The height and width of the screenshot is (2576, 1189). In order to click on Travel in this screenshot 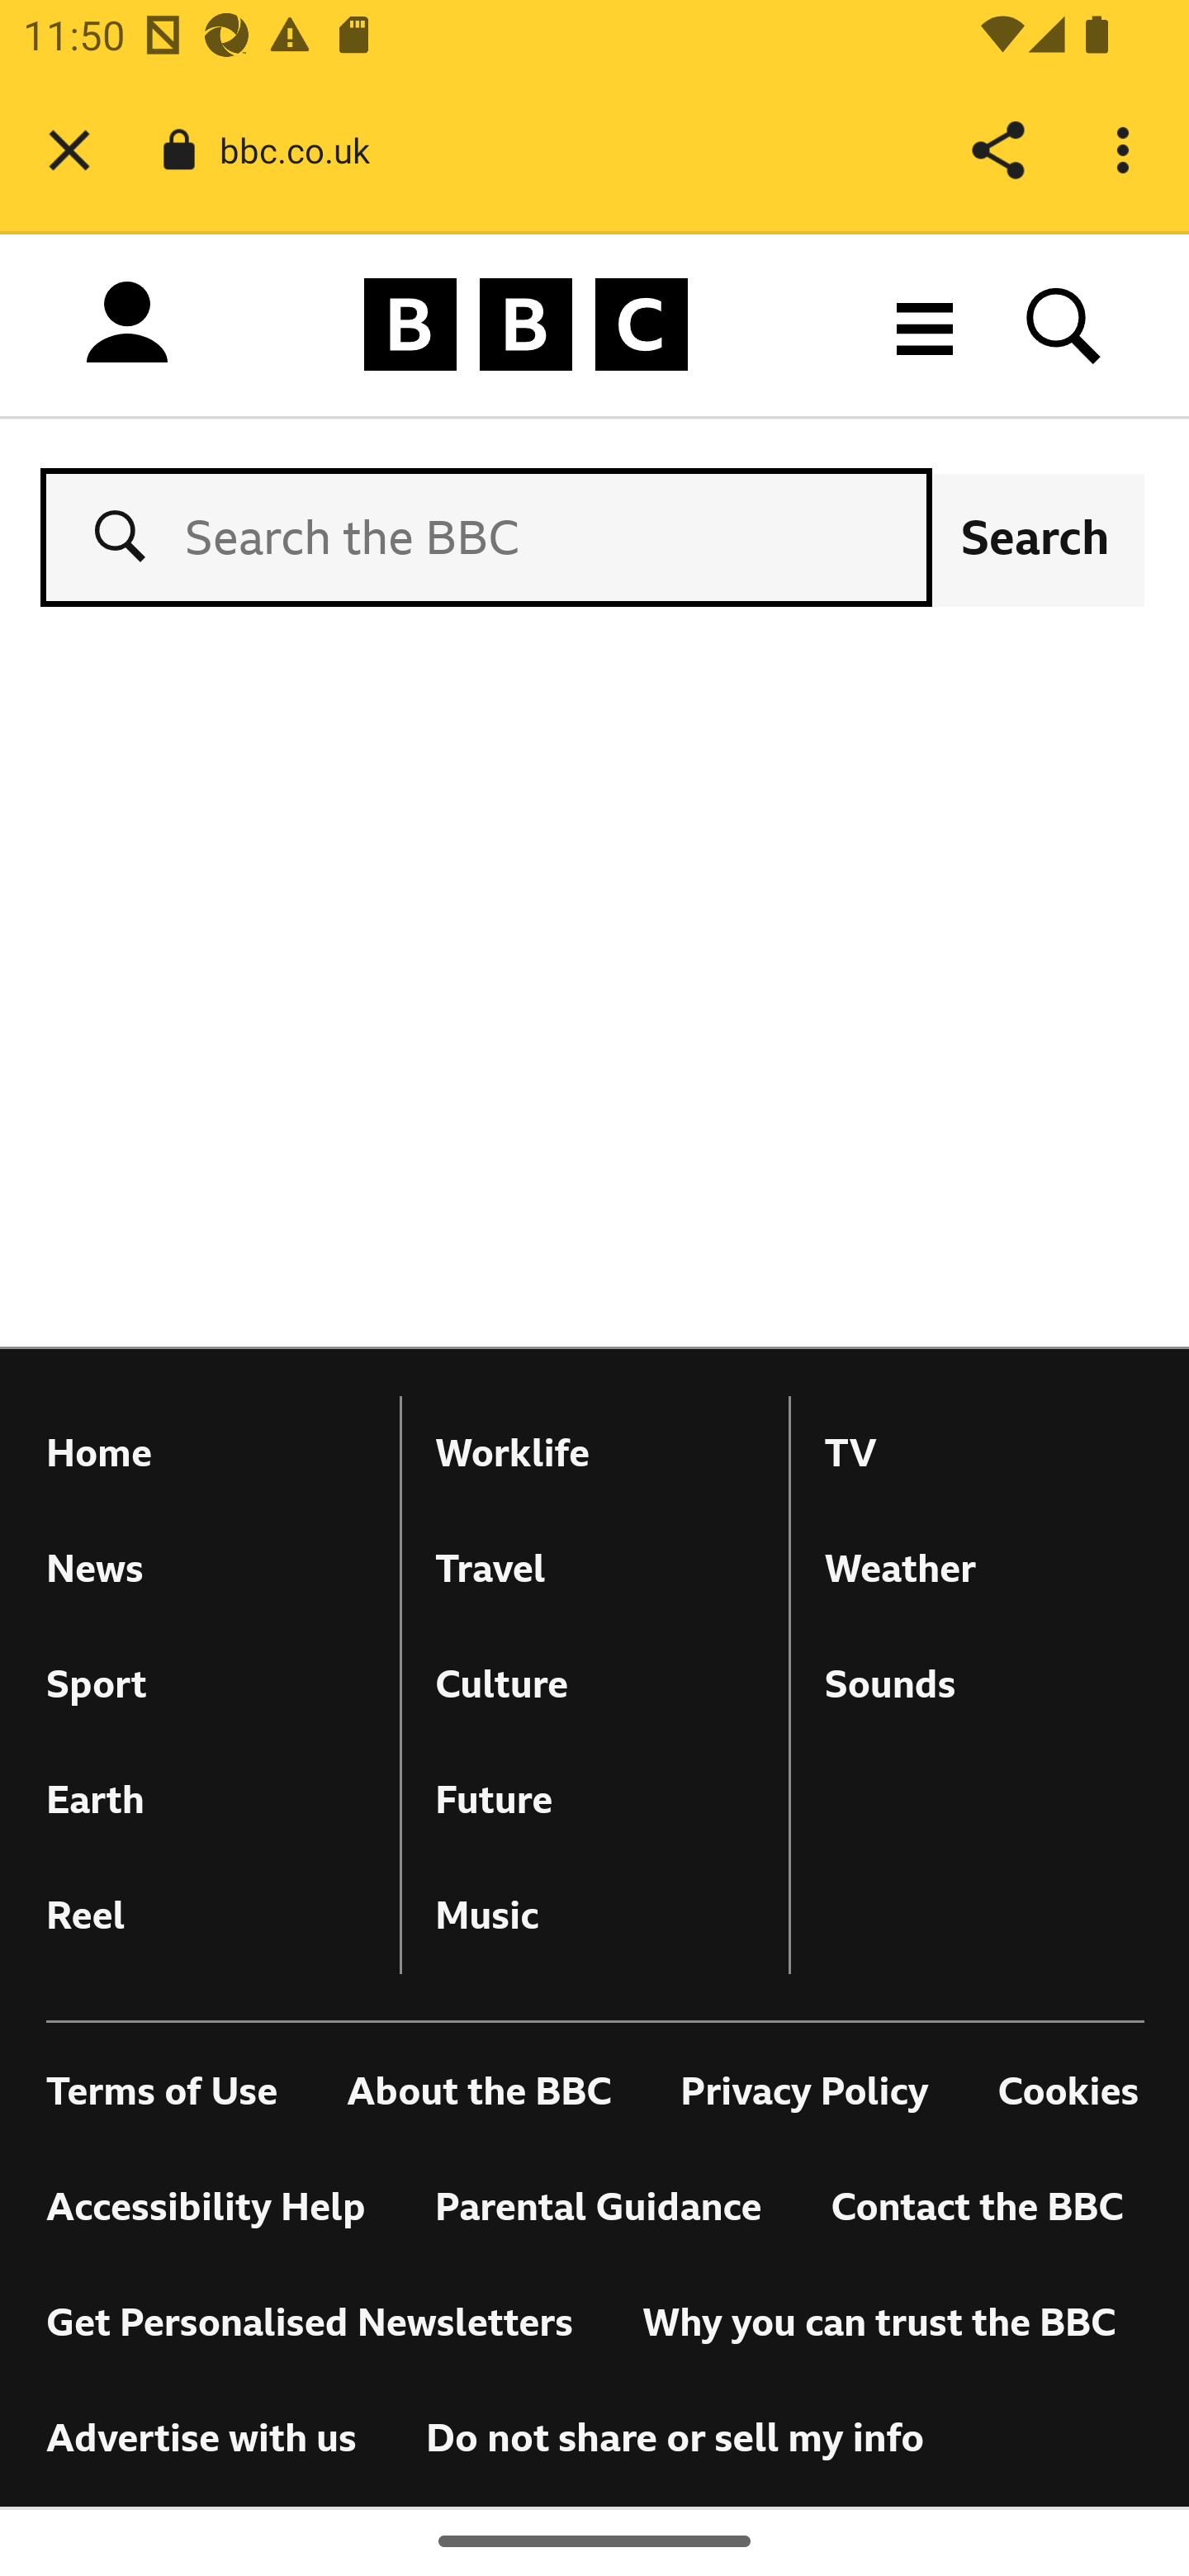, I will do `click(595, 1570)`.